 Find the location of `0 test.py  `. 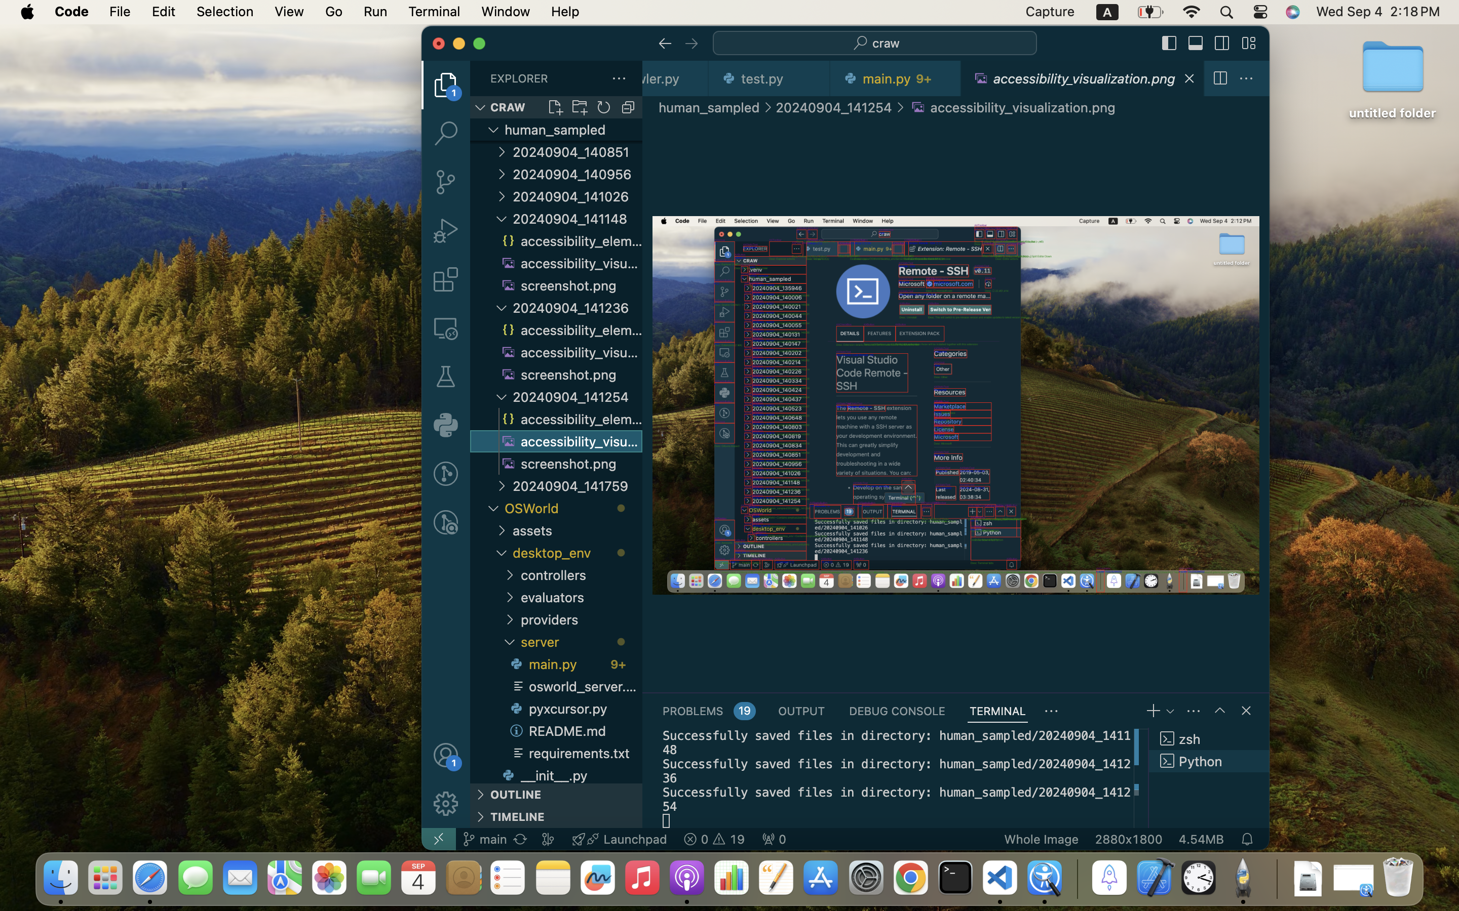

0 test.py   is located at coordinates (770, 78).